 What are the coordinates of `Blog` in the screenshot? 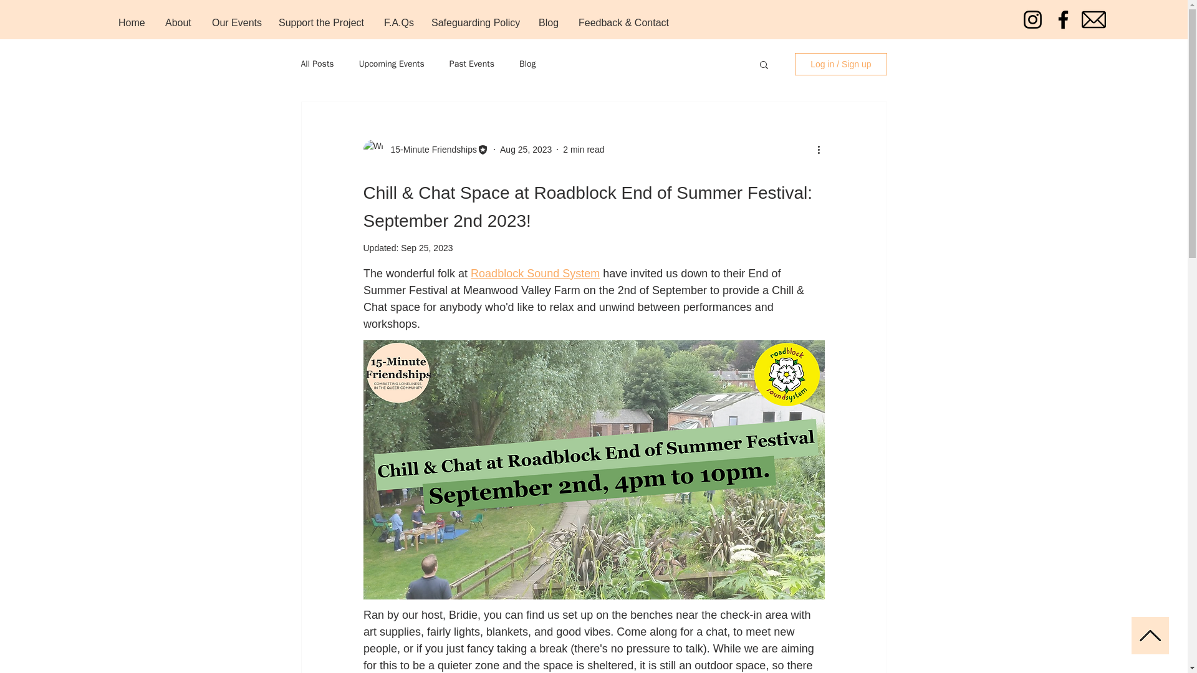 It's located at (527, 64).